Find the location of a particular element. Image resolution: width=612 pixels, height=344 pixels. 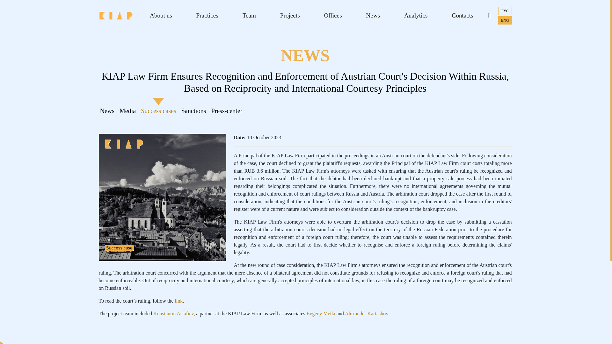

About us is located at coordinates (161, 16).